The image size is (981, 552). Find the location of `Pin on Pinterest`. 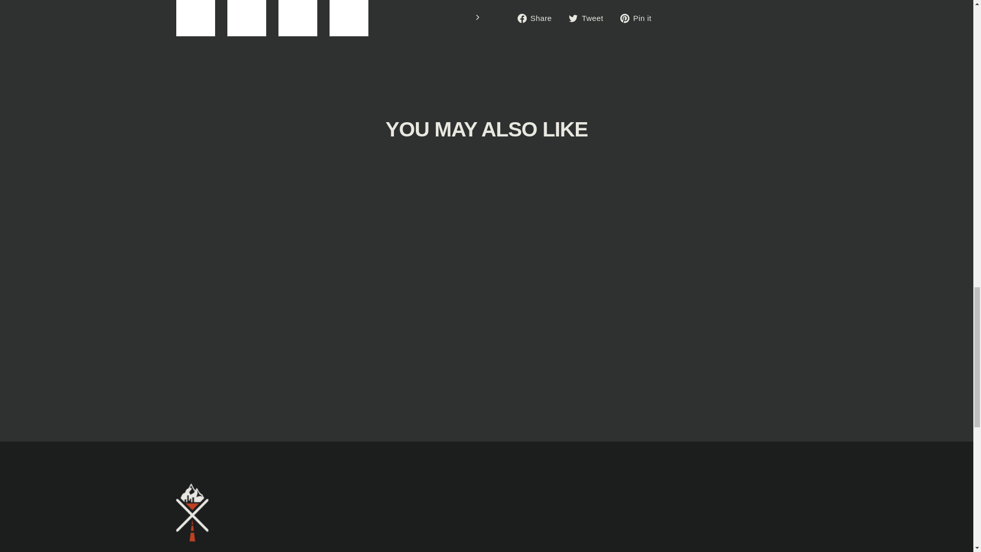

Pin on Pinterest is located at coordinates (640, 17).